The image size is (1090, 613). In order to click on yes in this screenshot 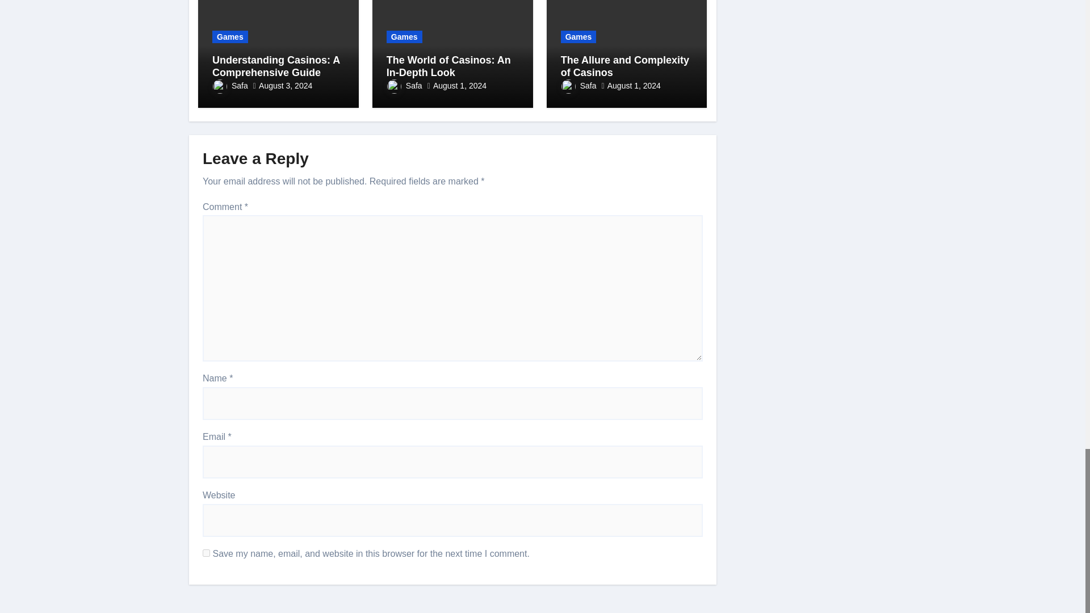, I will do `click(207, 553)`.